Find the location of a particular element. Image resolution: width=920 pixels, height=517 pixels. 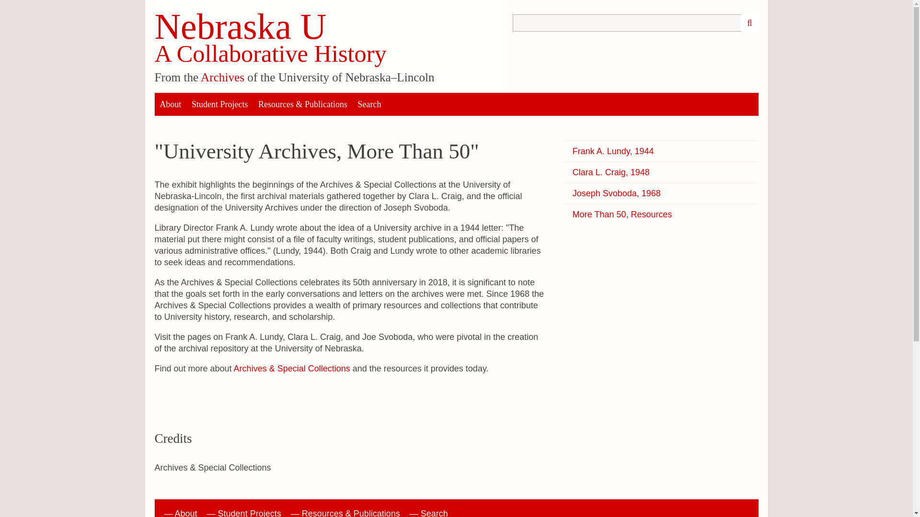

Student Projects is located at coordinates (250, 513).